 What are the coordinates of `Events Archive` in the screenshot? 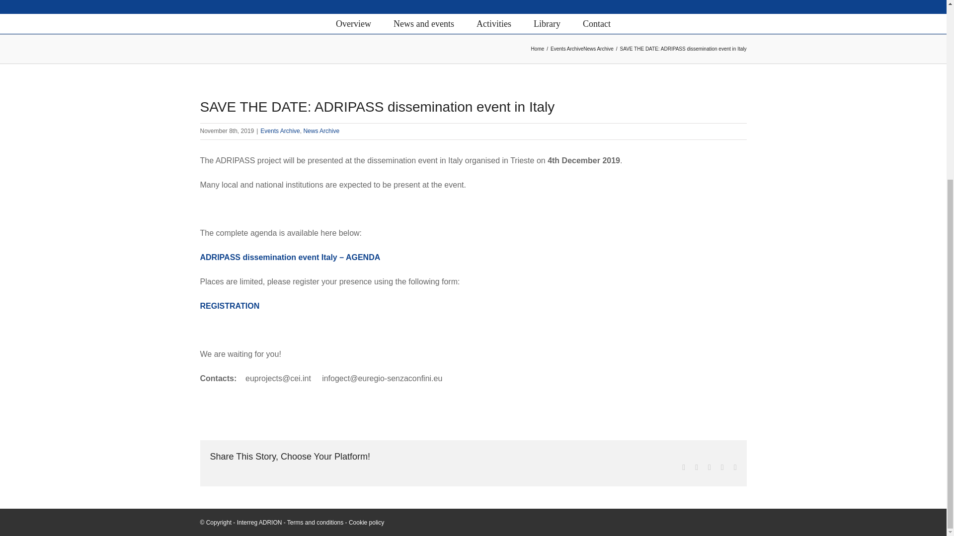 It's located at (280, 131).